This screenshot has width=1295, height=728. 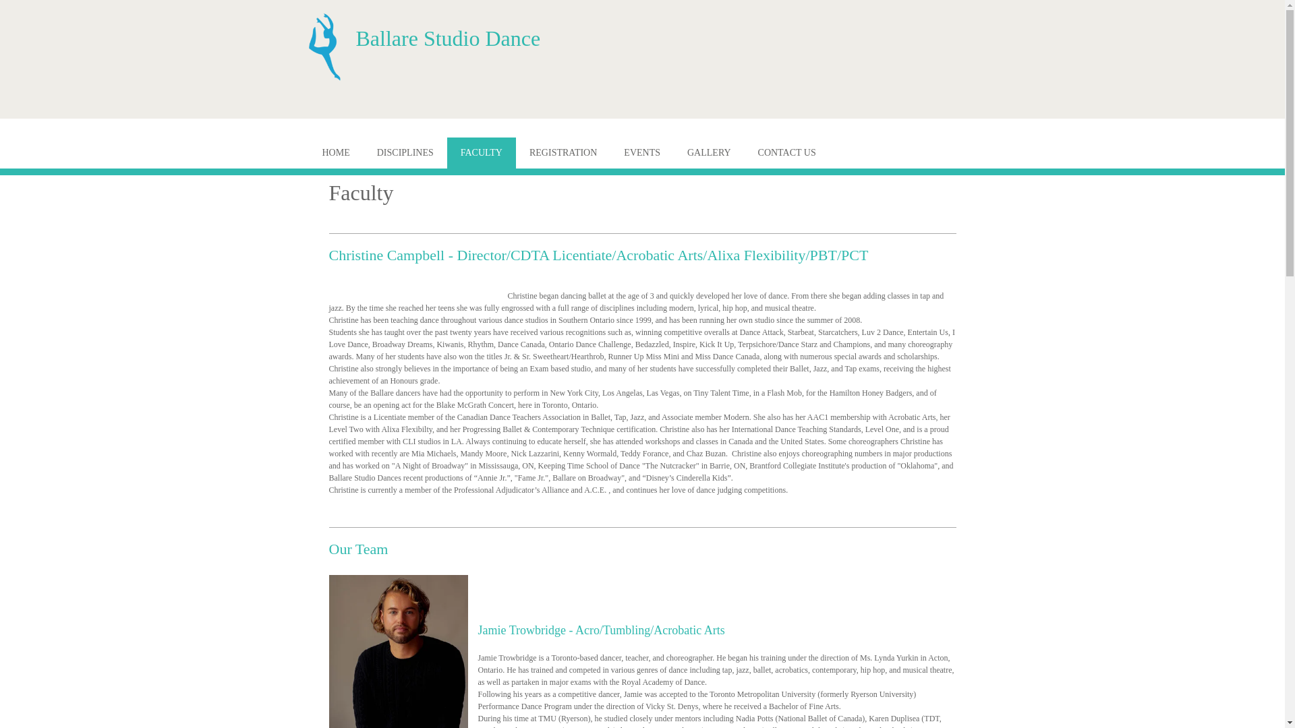 What do you see at coordinates (336, 153) in the screenshot?
I see `HOME` at bounding box center [336, 153].